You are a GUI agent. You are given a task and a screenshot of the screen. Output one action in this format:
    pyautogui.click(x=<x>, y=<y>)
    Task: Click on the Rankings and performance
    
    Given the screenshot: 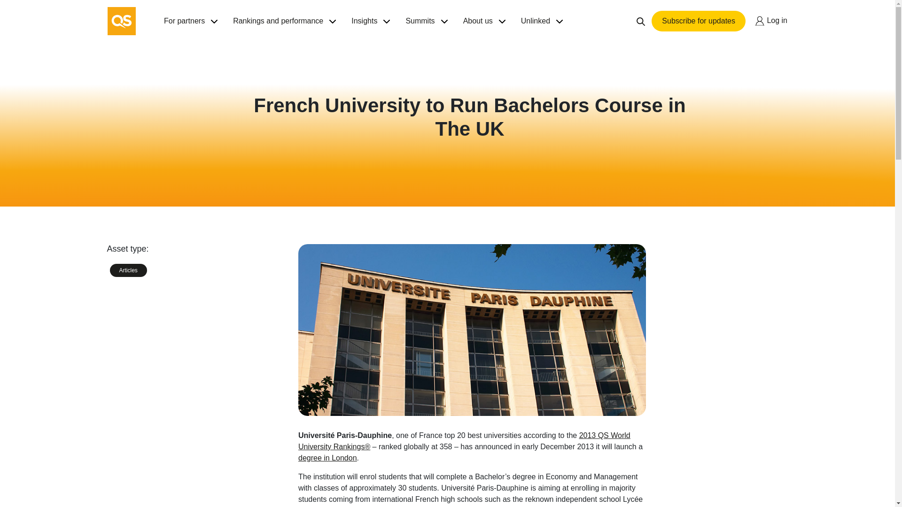 What is the action you would take?
    pyautogui.click(x=278, y=21)
    